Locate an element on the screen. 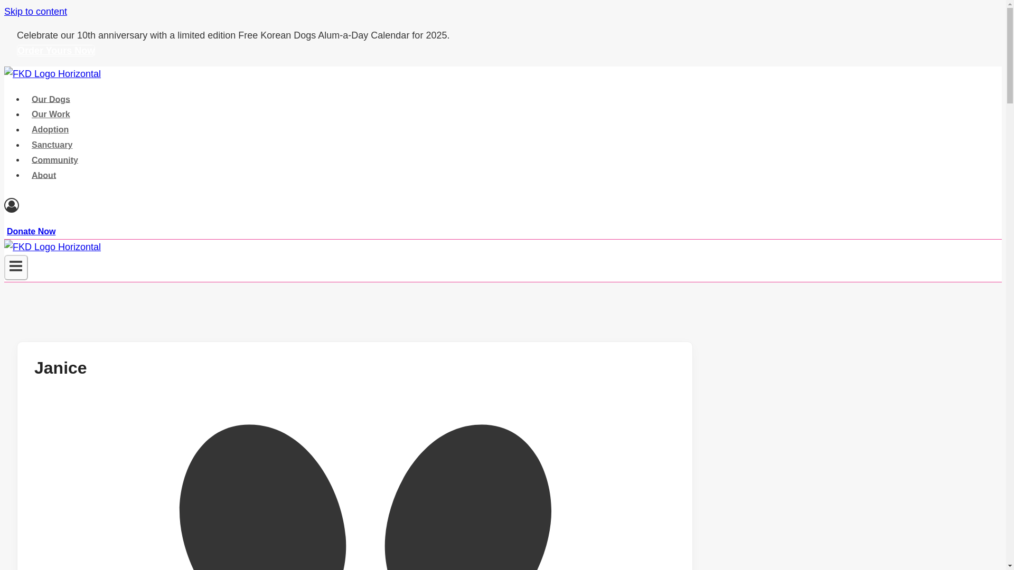  Skip to content is located at coordinates (35, 12).